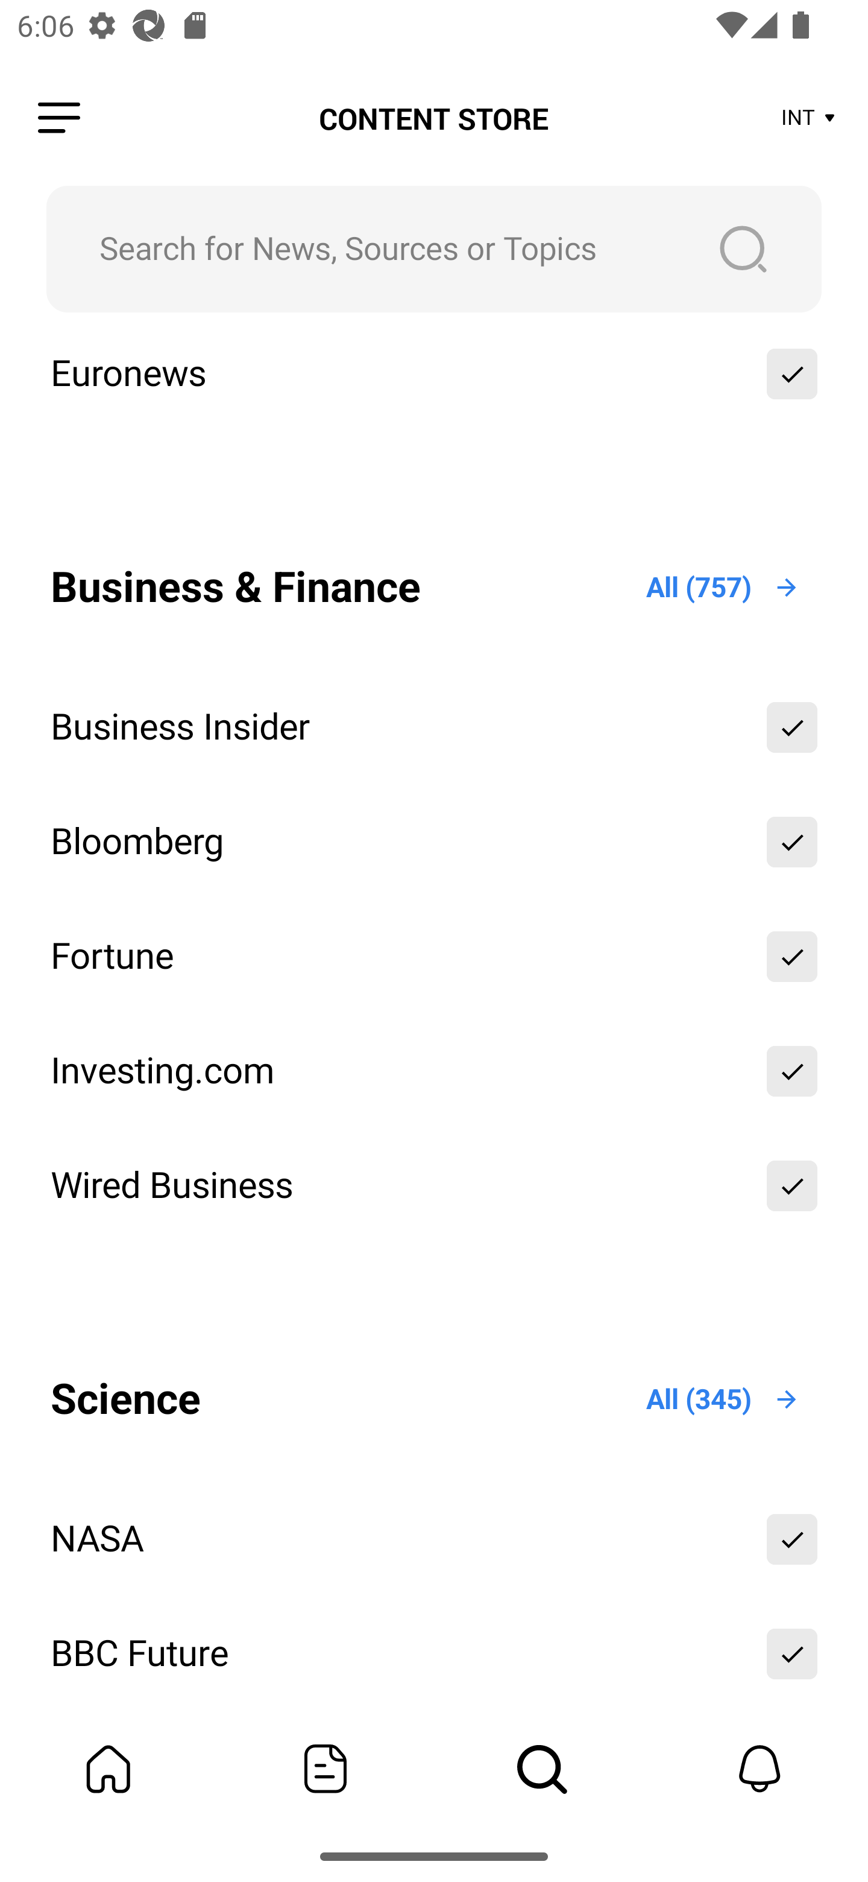 The width and height of the screenshot is (868, 1882). What do you see at coordinates (792, 842) in the screenshot?
I see `Add To My Bundle` at bounding box center [792, 842].